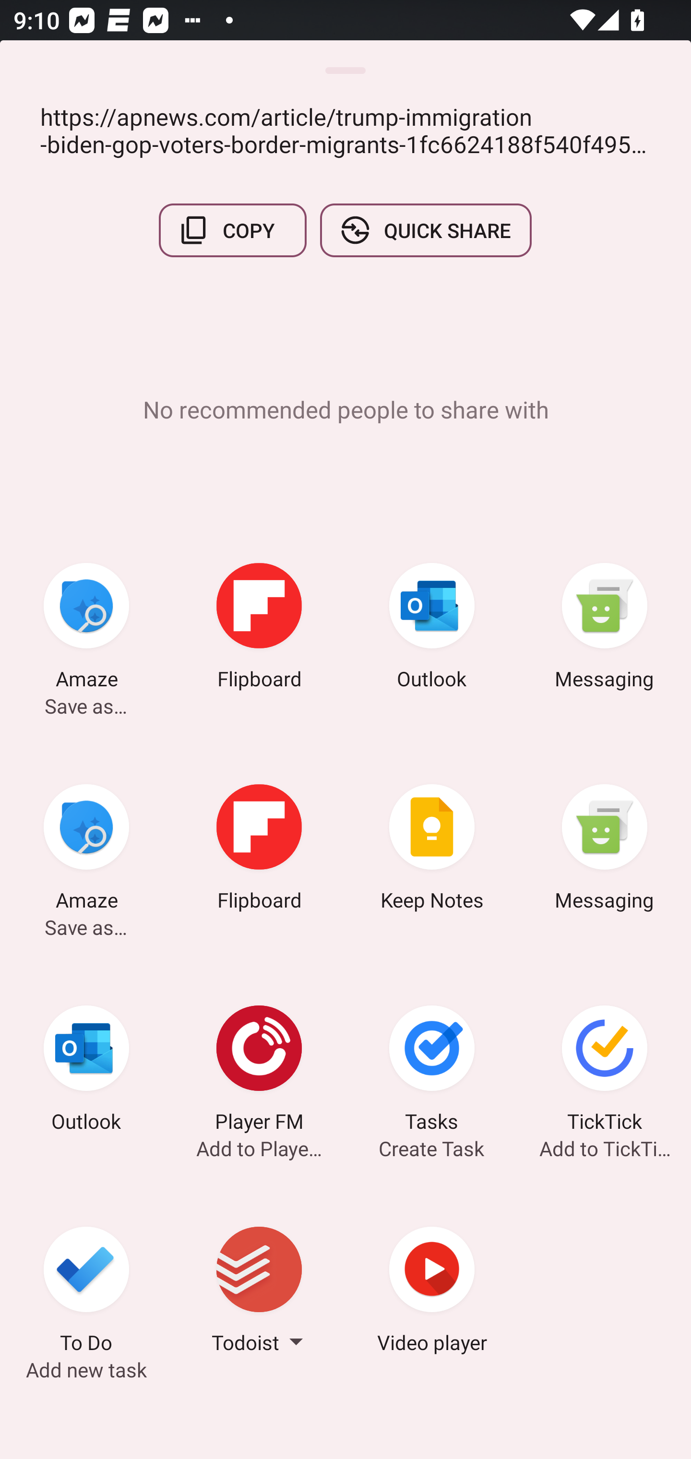 Image resolution: width=691 pixels, height=1459 pixels. What do you see at coordinates (259, 850) in the screenshot?
I see `Flipboard` at bounding box center [259, 850].